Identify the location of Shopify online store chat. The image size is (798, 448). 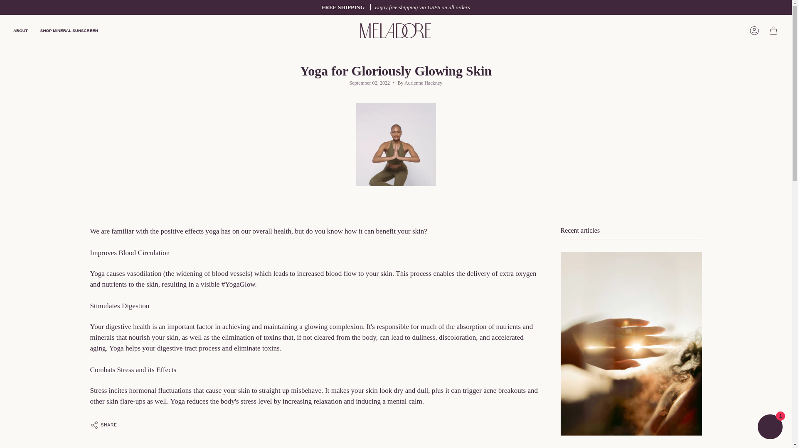
(770, 428).